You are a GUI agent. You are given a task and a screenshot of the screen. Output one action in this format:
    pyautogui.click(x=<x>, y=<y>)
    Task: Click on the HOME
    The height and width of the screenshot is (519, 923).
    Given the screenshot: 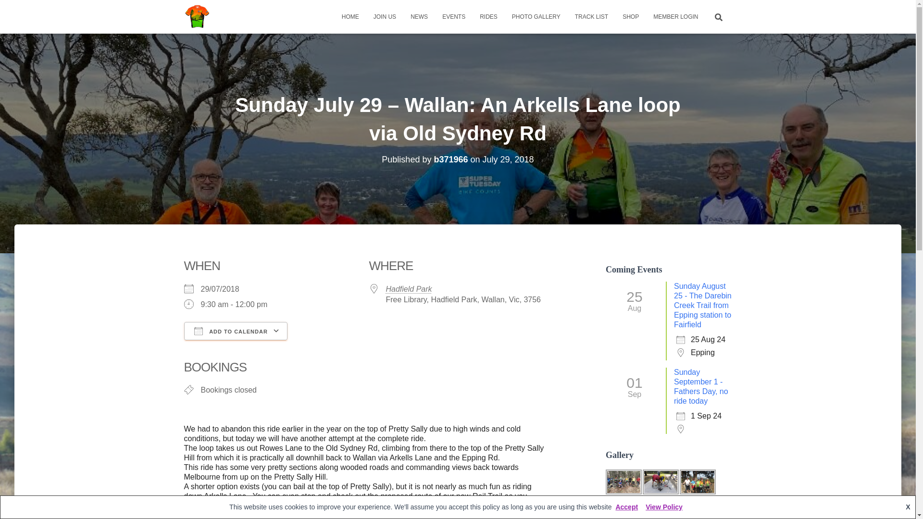 What is the action you would take?
    pyautogui.click(x=350, y=16)
    